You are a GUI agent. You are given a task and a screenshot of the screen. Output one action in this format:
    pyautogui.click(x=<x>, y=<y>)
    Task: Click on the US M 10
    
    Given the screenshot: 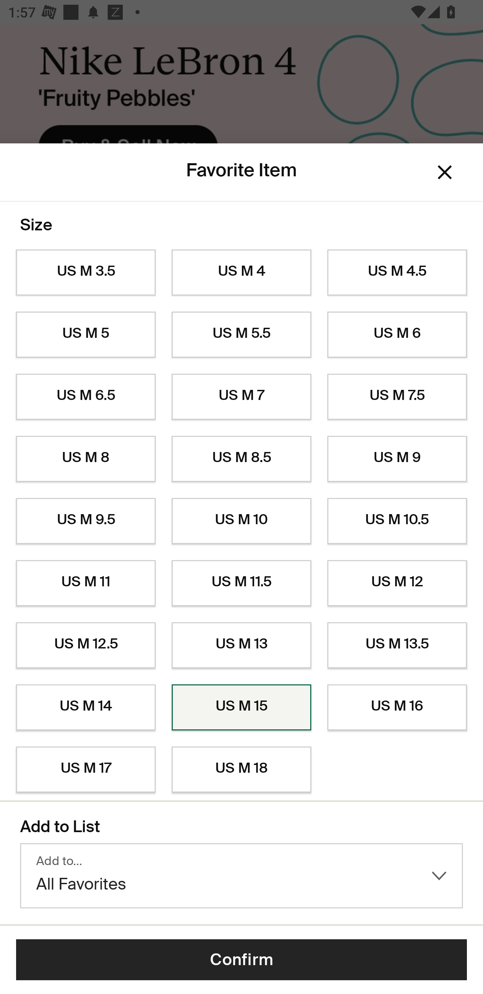 What is the action you would take?
    pyautogui.click(x=241, y=521)
    